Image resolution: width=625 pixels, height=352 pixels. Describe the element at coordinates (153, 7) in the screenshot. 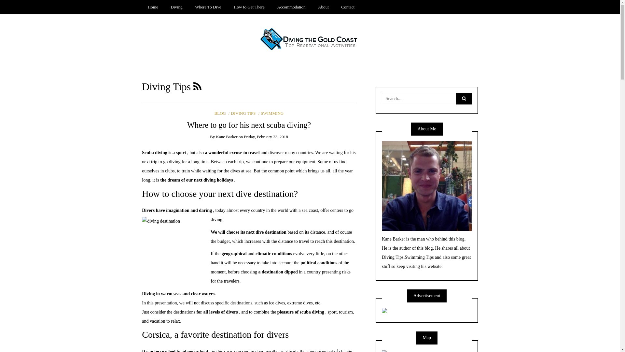

I see `Home` at that location.